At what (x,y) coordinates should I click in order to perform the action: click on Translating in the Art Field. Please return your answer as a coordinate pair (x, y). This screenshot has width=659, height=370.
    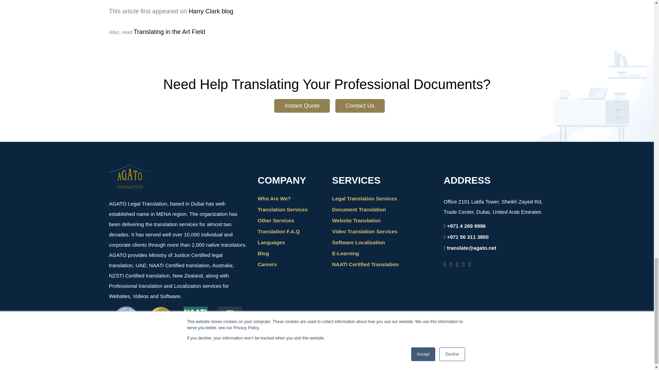
    Looking at the image, I should click on (169, 32).